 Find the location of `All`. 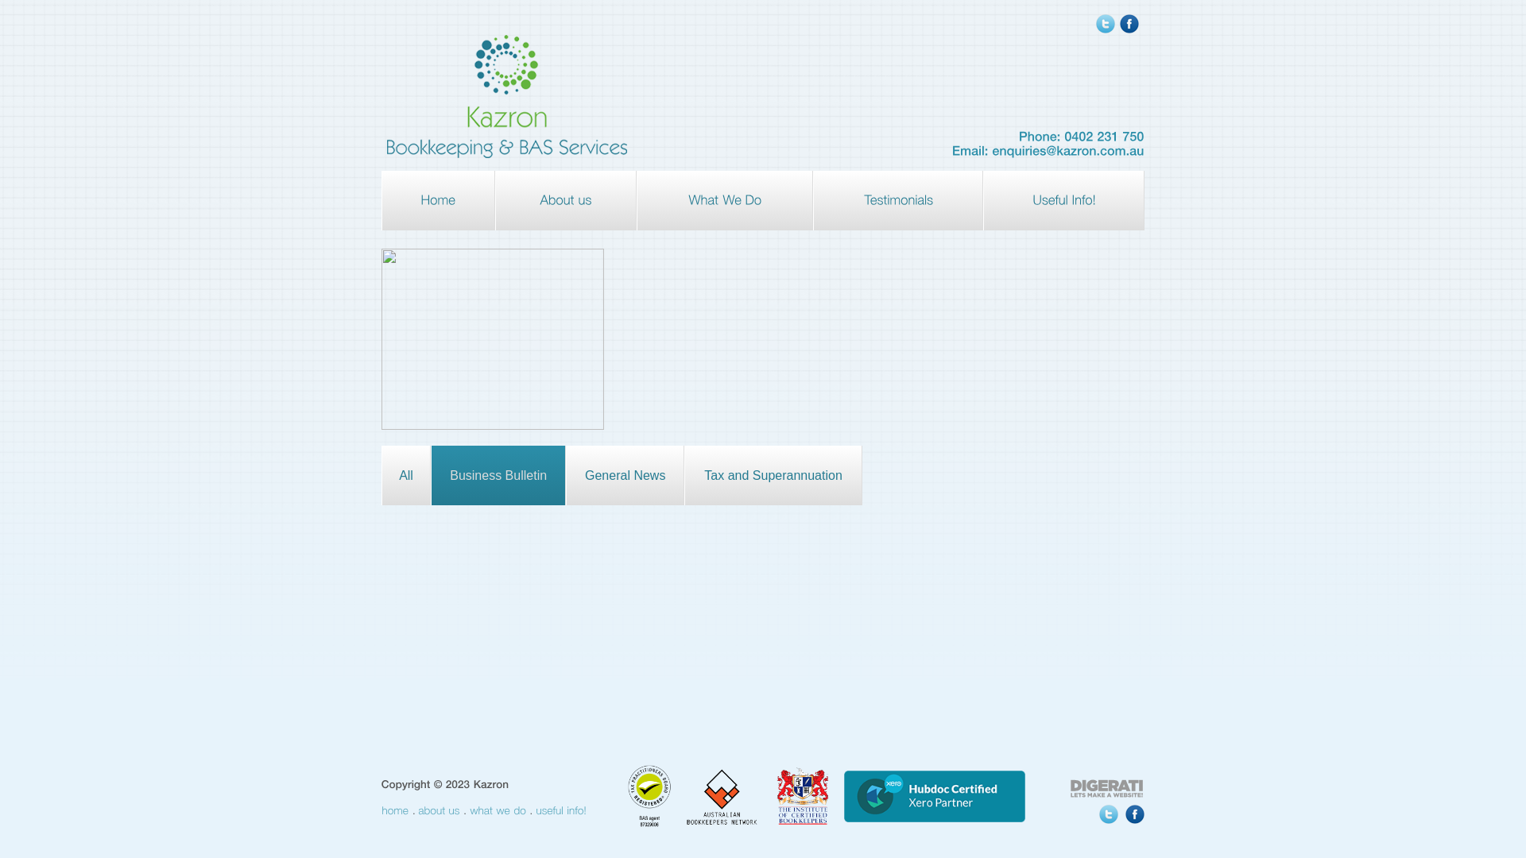

All is located at coordinates (406, 475).